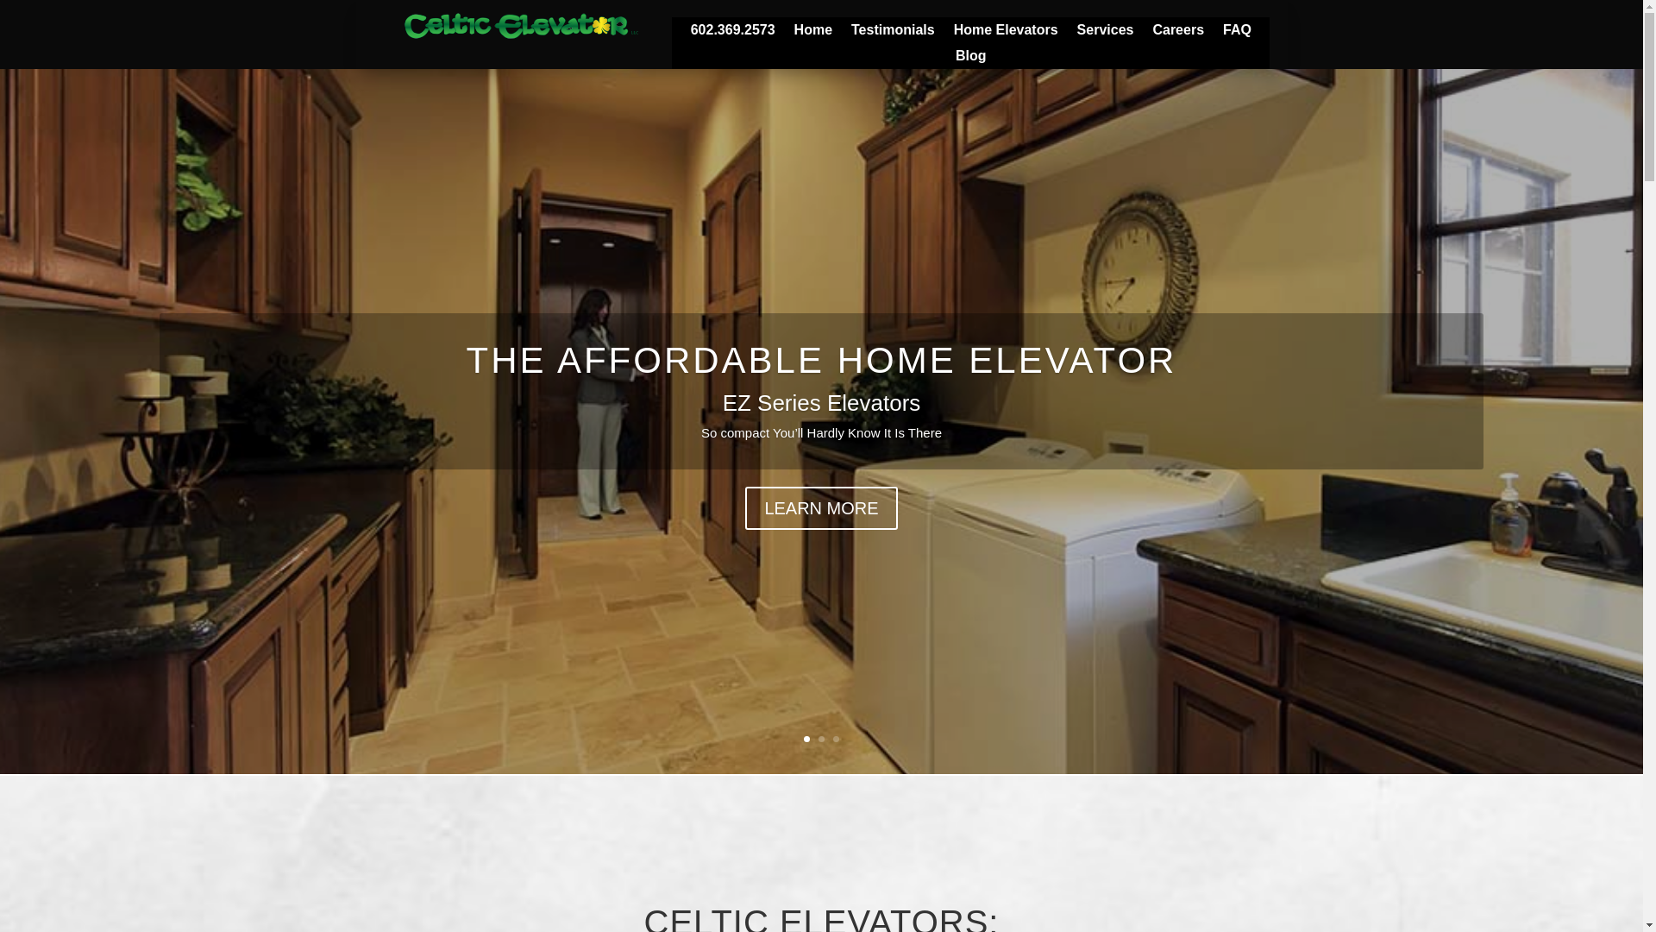  What do you see at coordinates (1178, 33) in the screenshot?
I see `Careers` at bounding box center [1178, 33].